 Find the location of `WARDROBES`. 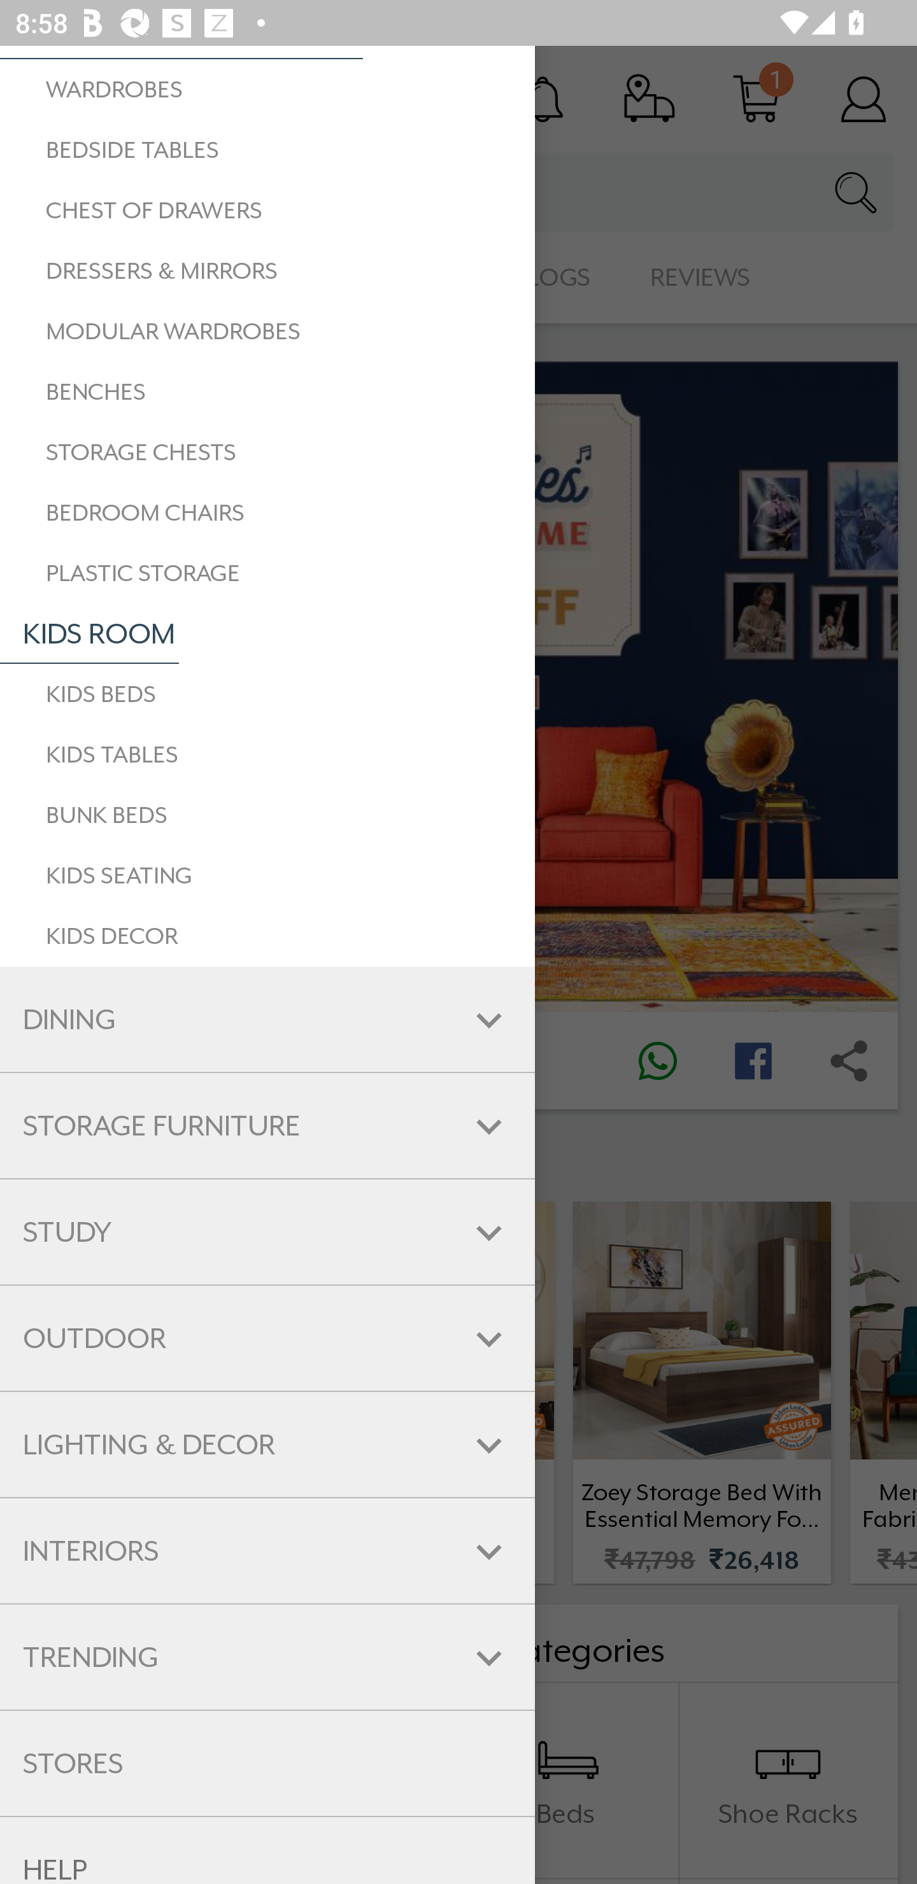

WARDROBES is located at coordinates (267, 89).